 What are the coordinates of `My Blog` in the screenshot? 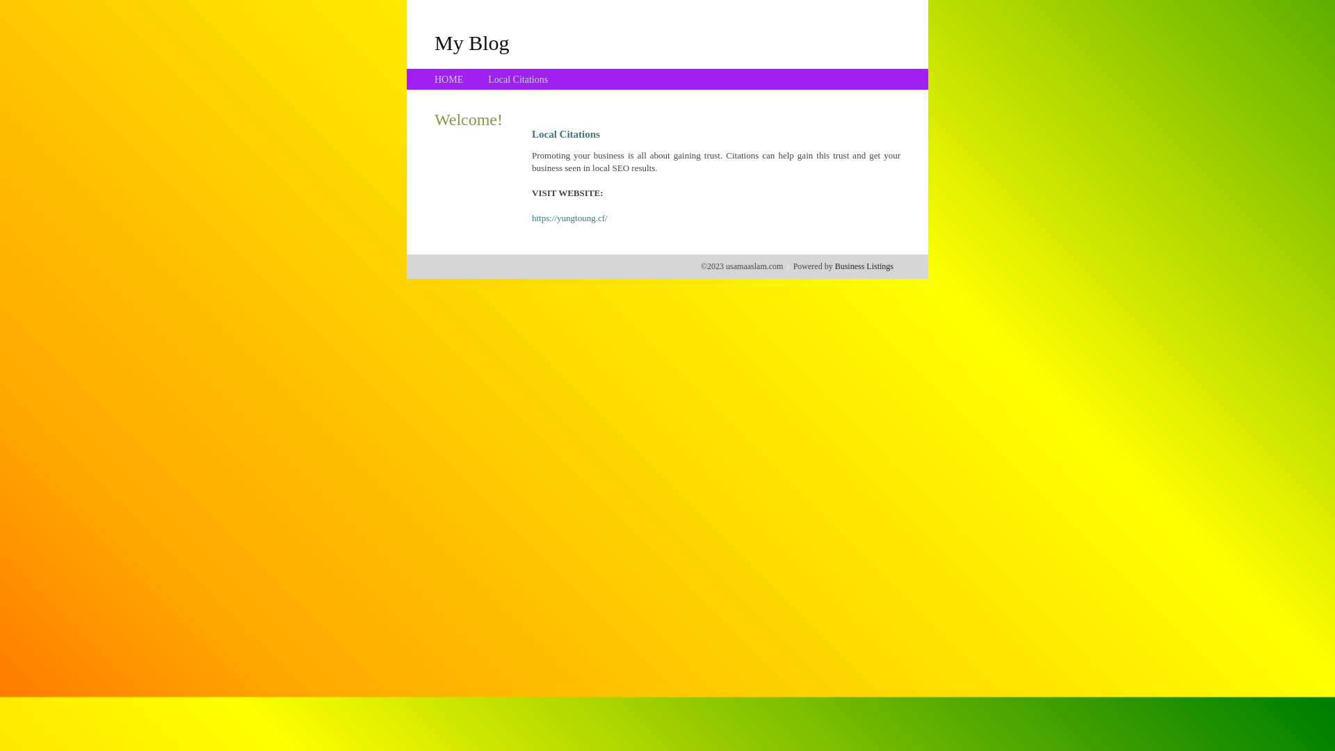 It's located at (472, 42).